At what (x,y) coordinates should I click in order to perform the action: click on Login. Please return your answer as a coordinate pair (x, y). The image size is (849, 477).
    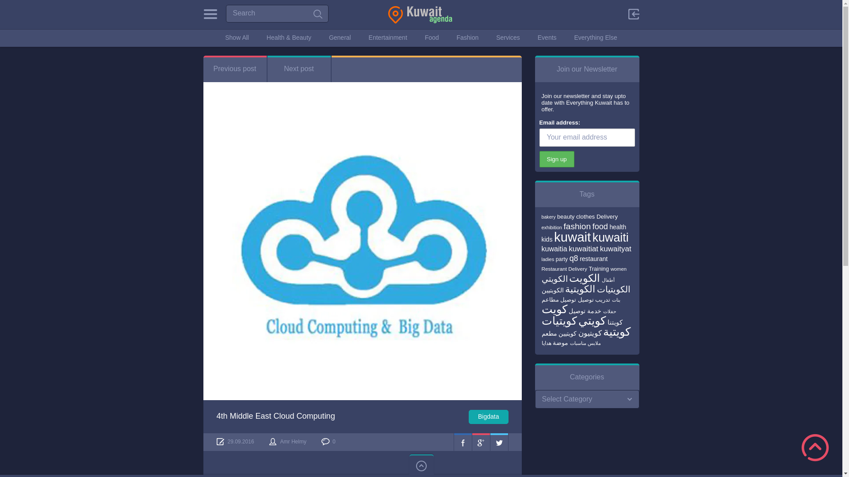
    Looking at the image, I should click on (614, 94).